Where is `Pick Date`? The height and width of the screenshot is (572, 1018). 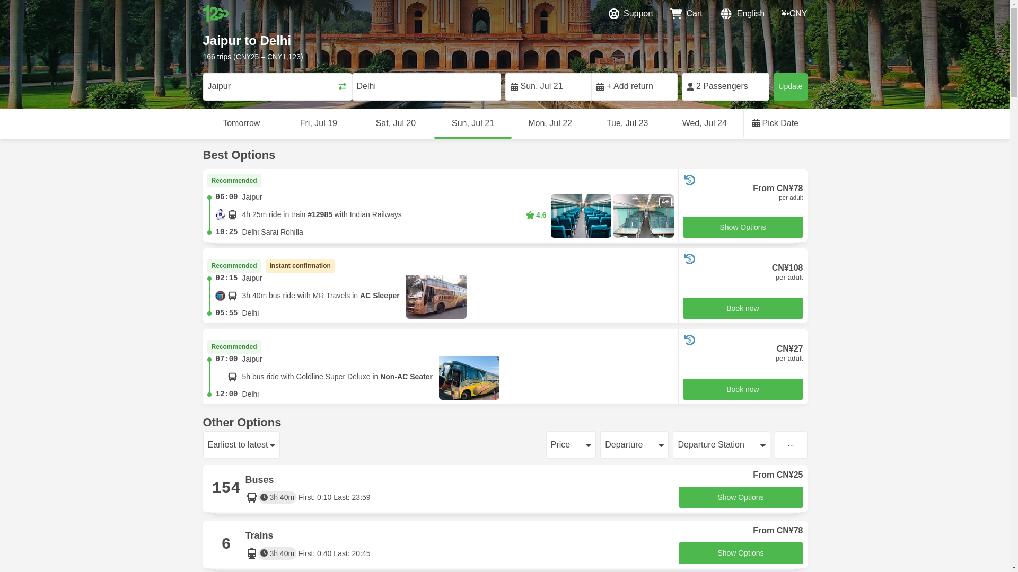 Pick Date is located at coordinates (775, 124).